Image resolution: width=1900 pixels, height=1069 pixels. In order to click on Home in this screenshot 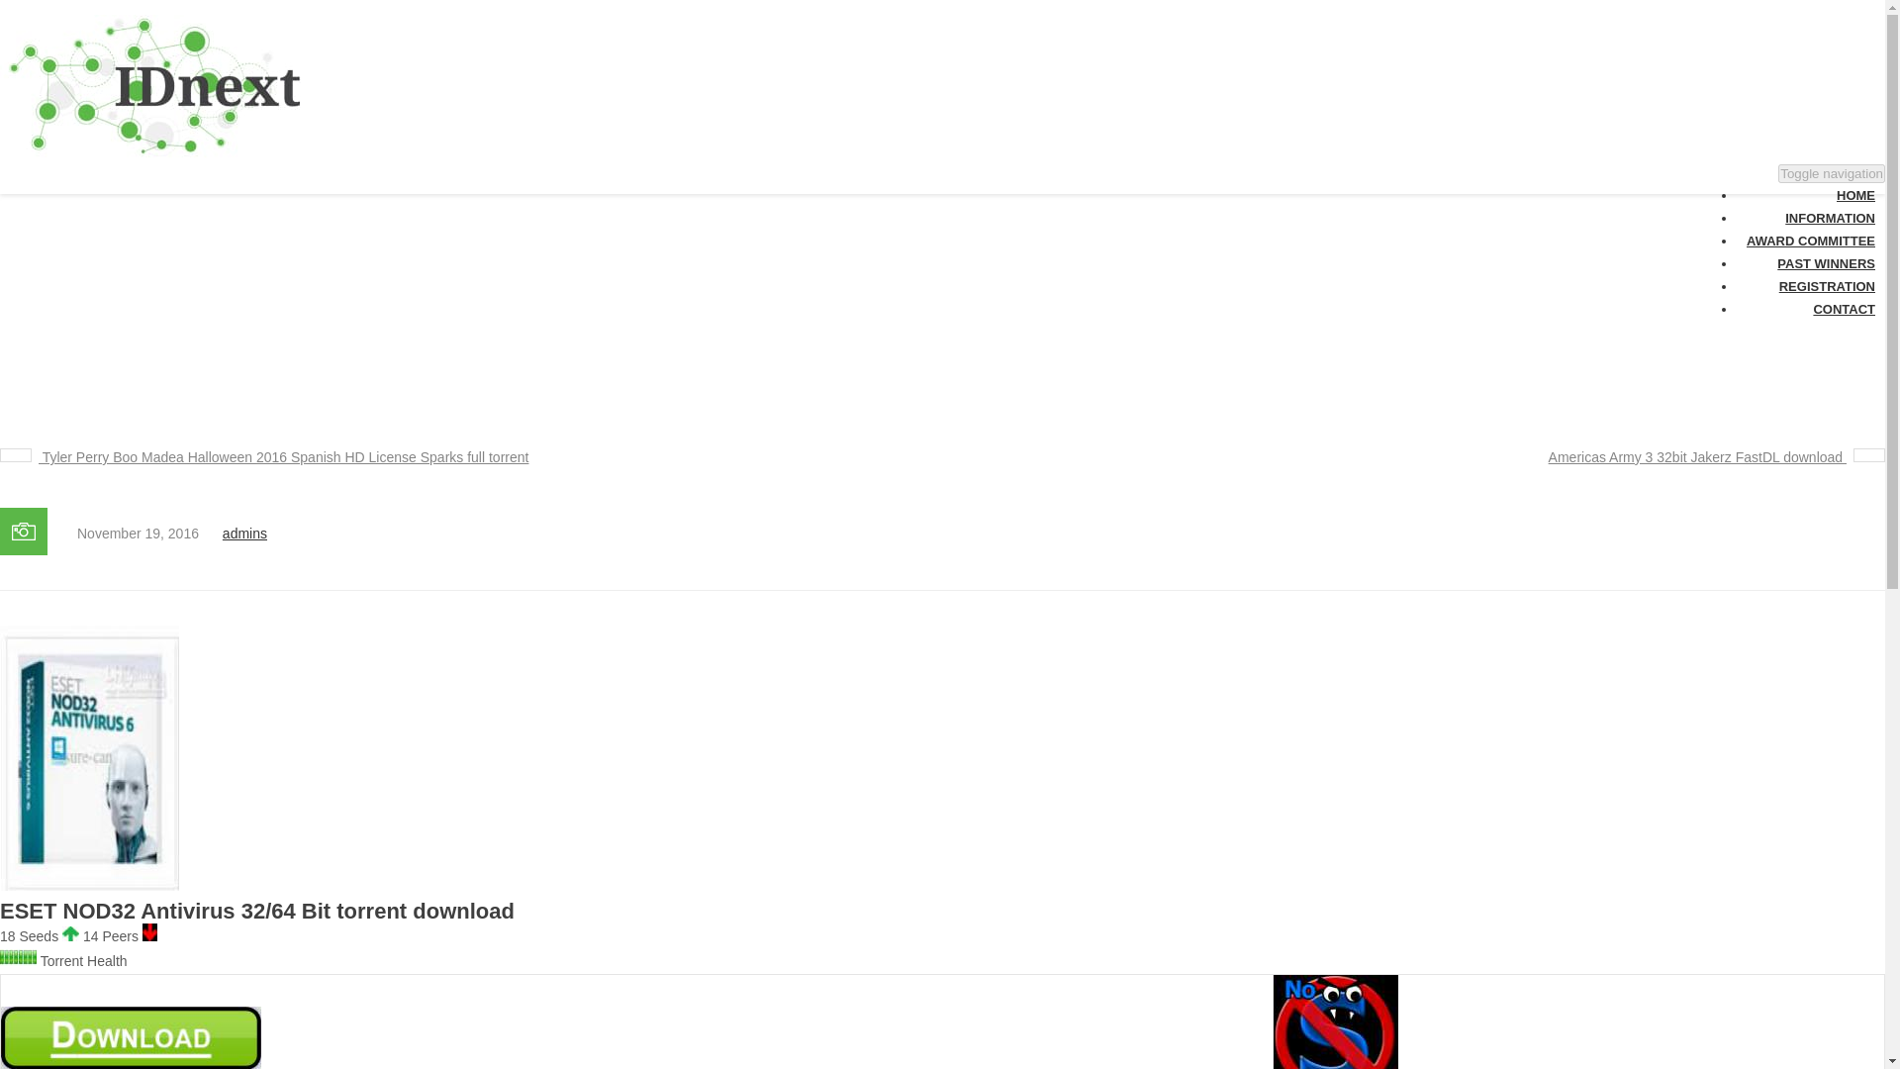, I will do `click(764, 287)`.